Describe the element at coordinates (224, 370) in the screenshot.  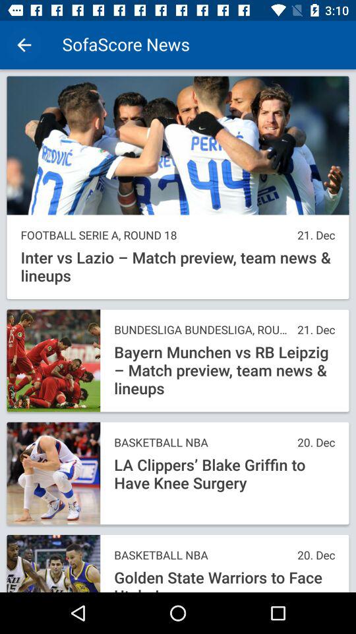
I see `jump until the bayern munchen vs icon` at that location.